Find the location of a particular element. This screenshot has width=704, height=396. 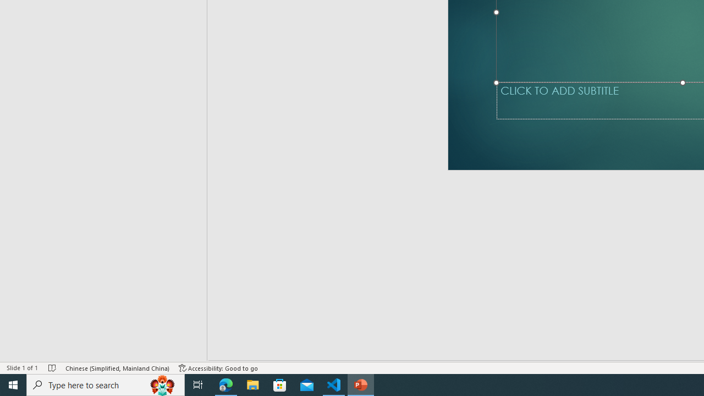

Type here to search is located at coordinates (106, 385).